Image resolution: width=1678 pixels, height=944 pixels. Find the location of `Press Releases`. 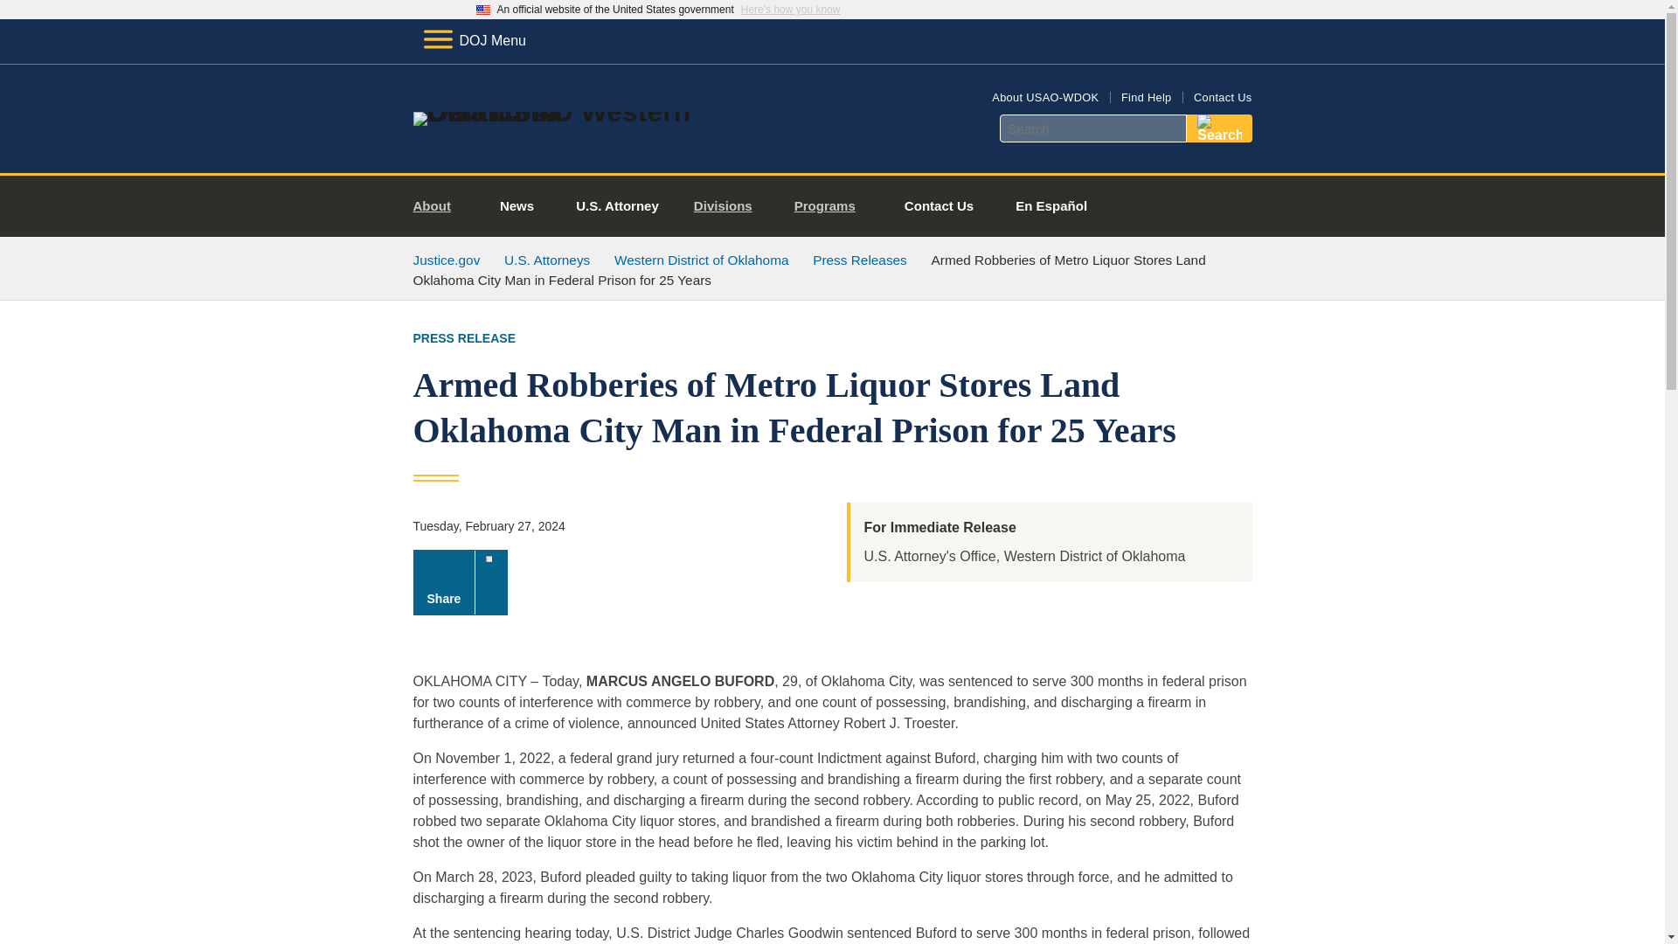

Press Releases is located at coordinates (860, 260).